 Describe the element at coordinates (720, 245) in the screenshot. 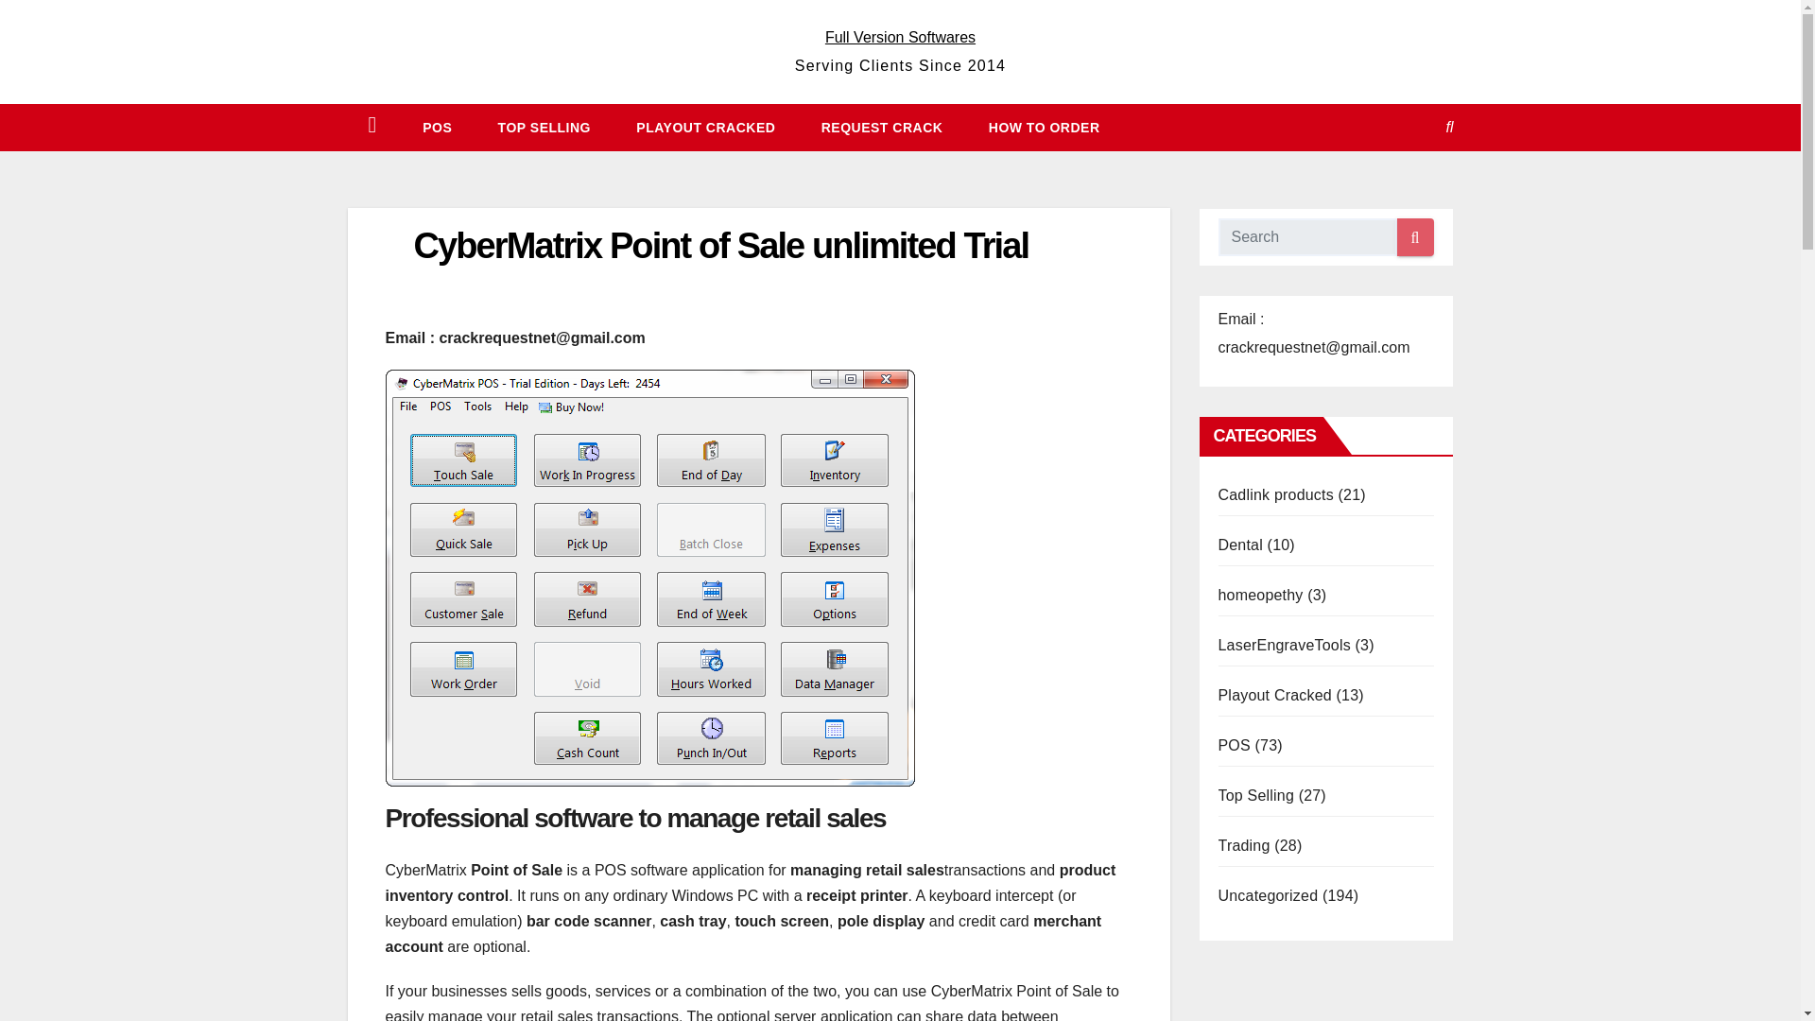

I see `CyberMatrix Point of Sale unlimited Trial` at that location.